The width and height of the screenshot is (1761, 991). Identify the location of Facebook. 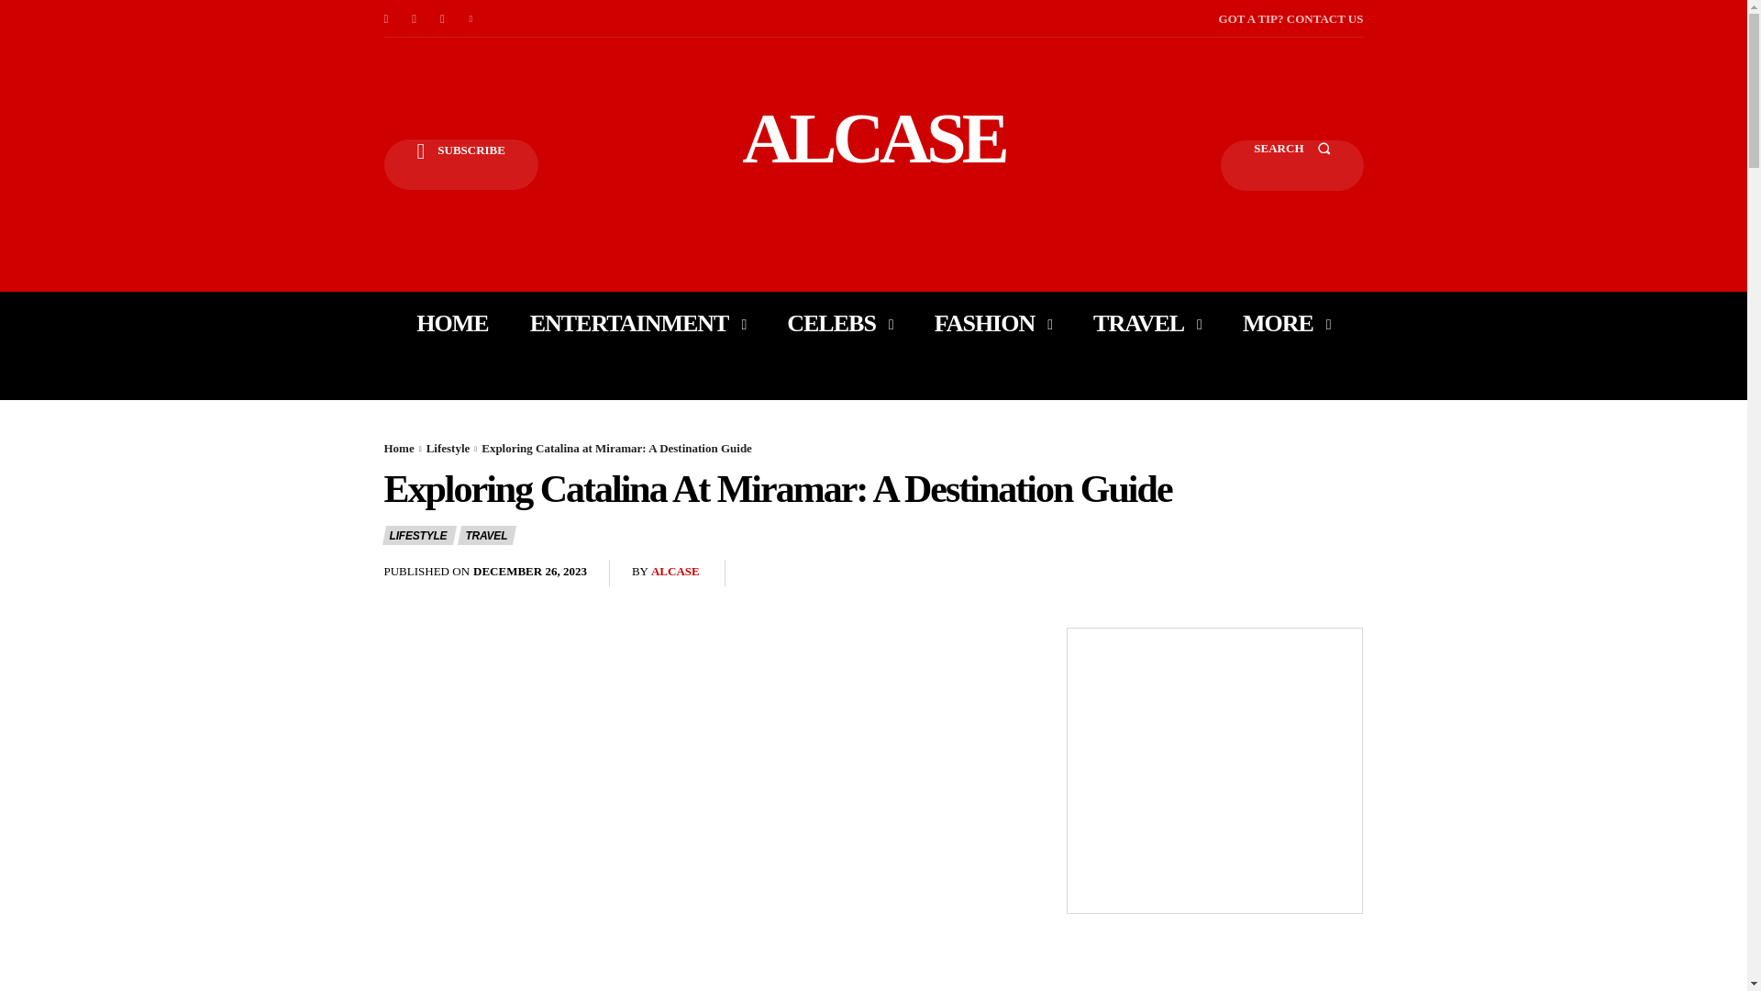
(385, 18).